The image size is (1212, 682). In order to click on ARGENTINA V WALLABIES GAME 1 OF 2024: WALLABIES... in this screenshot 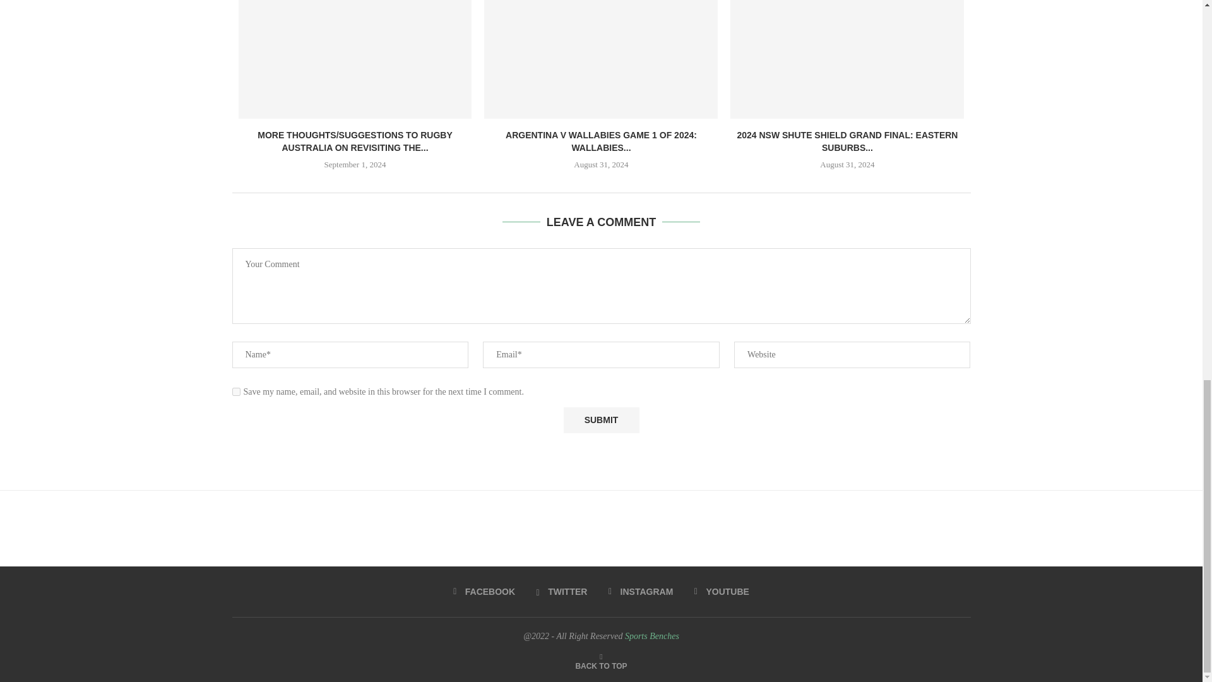, I will do `click(601, 141)`.